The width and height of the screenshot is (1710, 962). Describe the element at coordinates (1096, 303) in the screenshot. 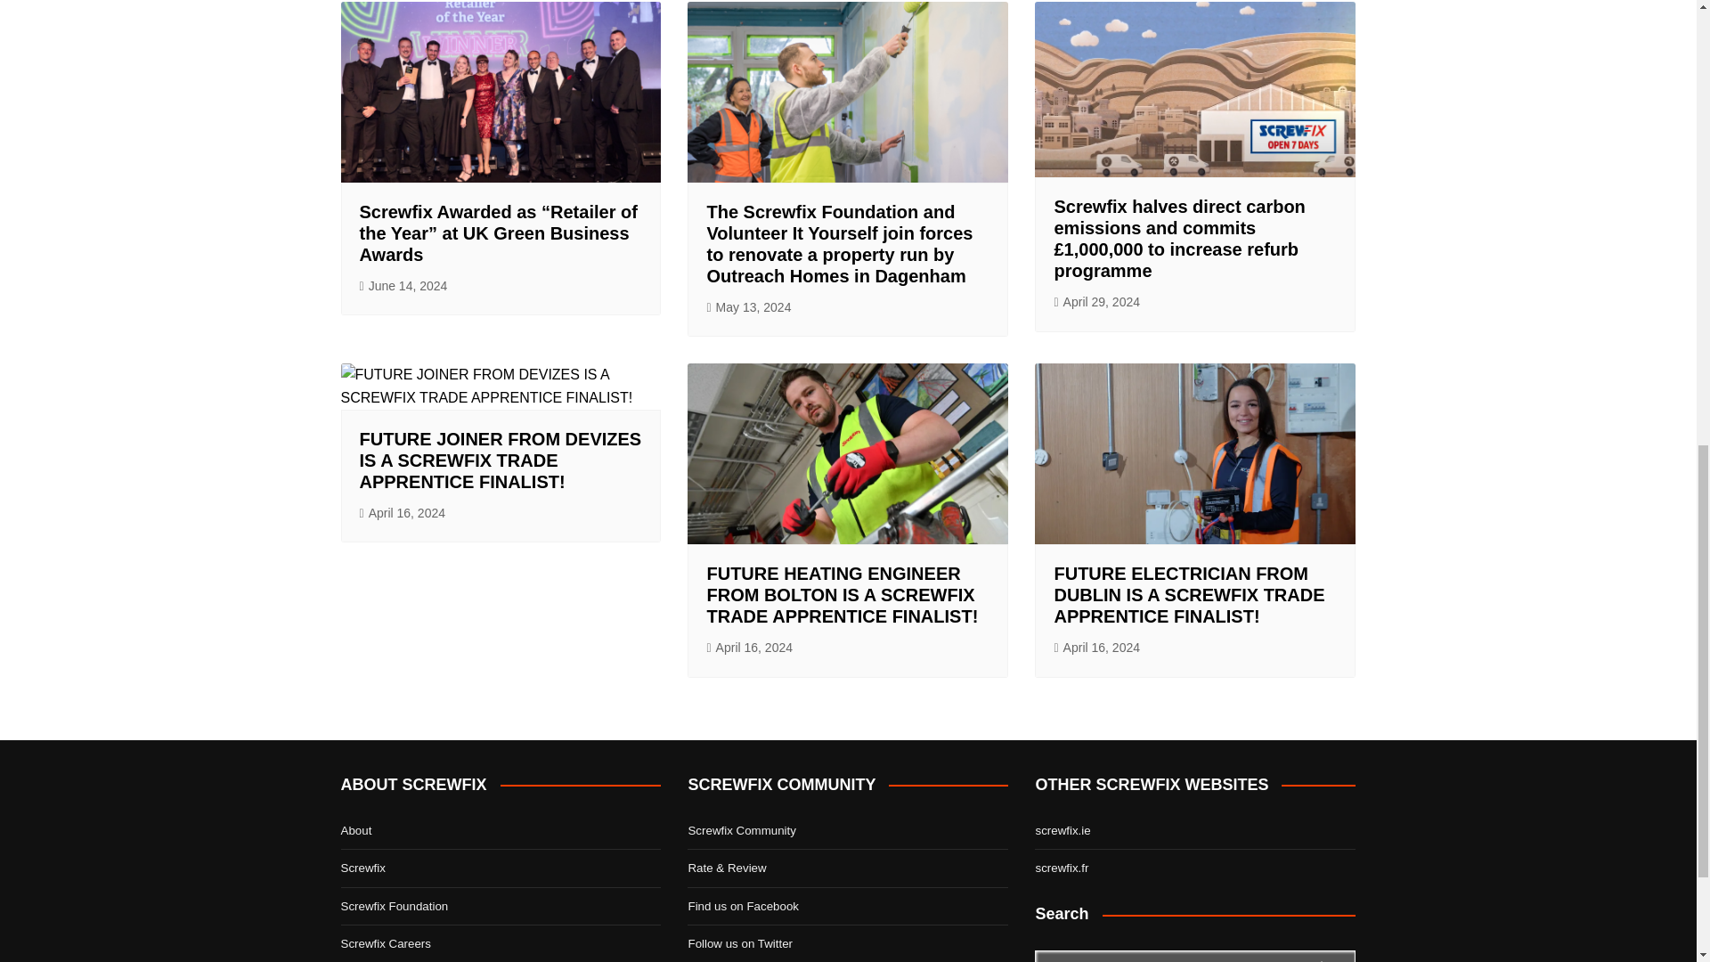

I see `April 29, 2024` at that location.